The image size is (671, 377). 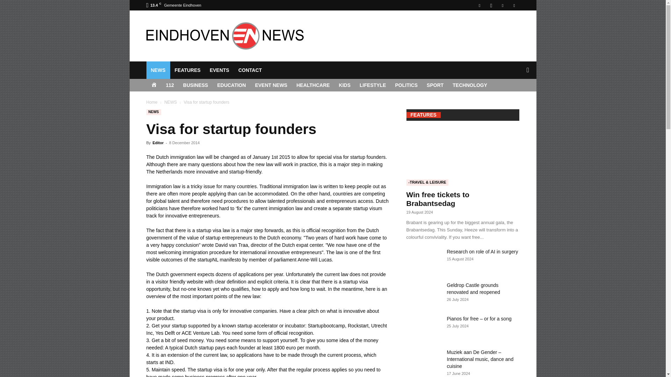 I want to click on NEWS, so click(x=158, y=70).